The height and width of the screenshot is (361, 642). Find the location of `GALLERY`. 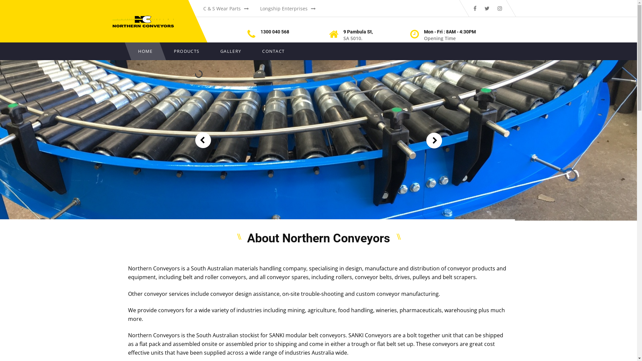

GALLERY is located at coordinates (231, 51).